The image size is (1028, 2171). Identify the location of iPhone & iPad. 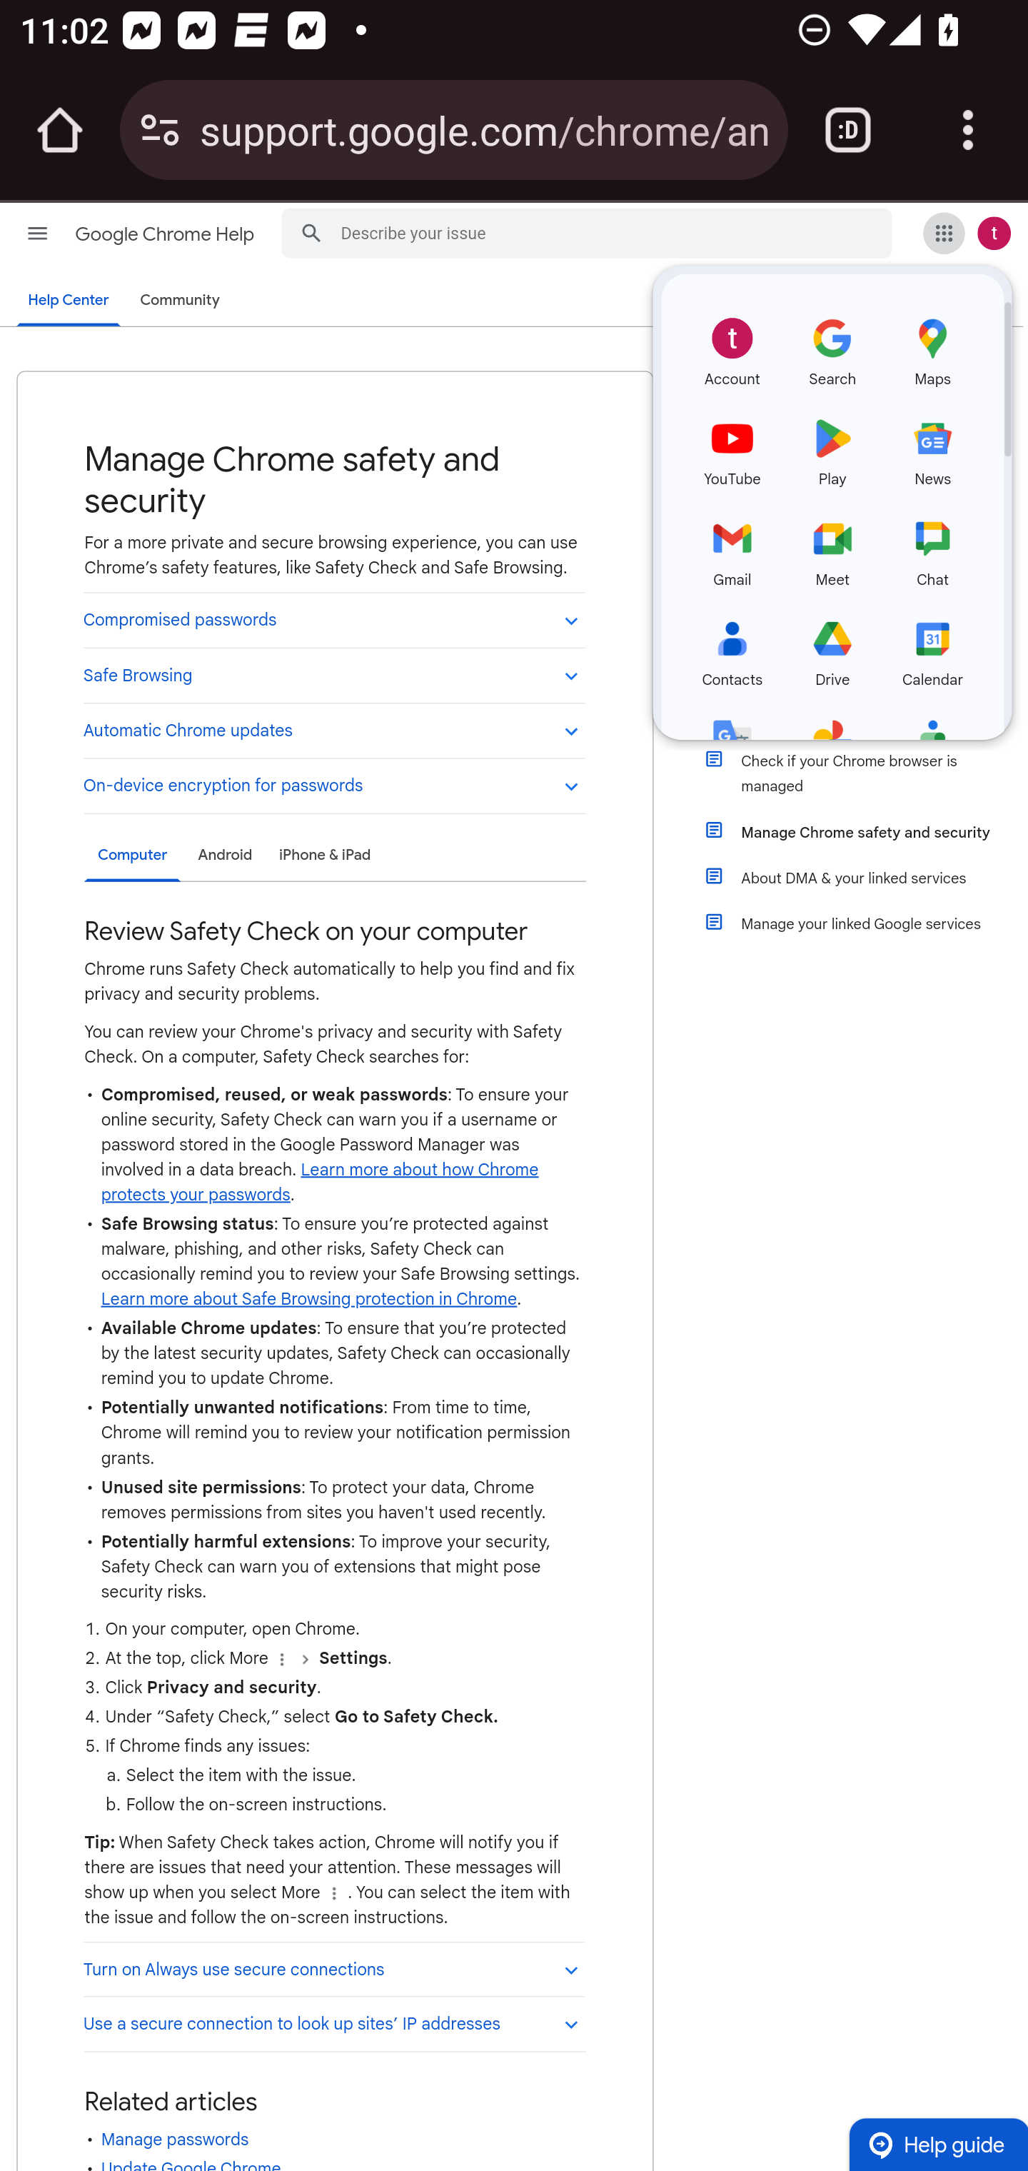
(324, 854).